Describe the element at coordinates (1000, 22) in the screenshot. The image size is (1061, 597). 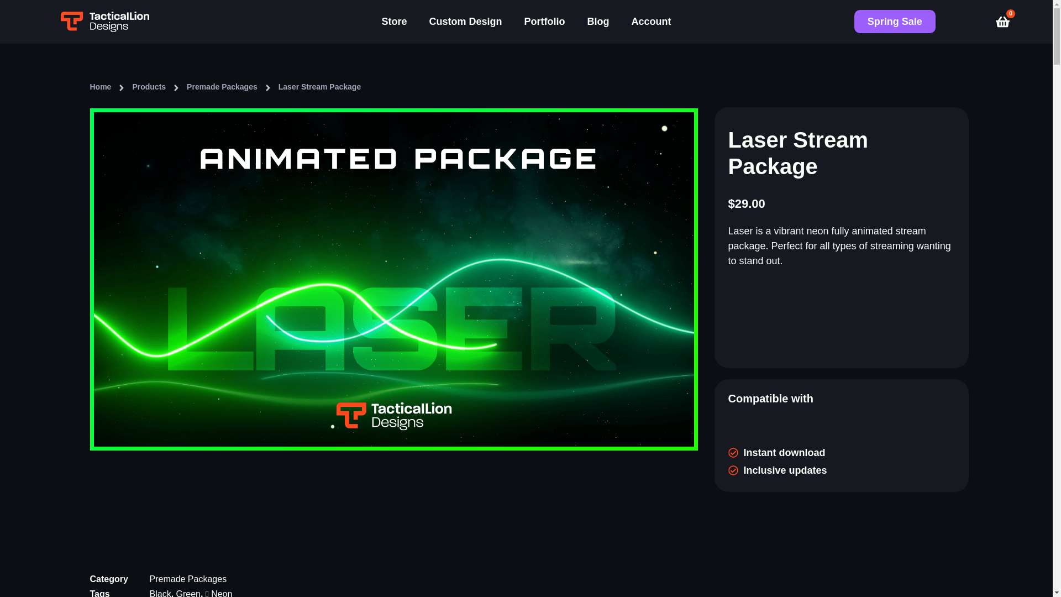
I see `0` at that location.